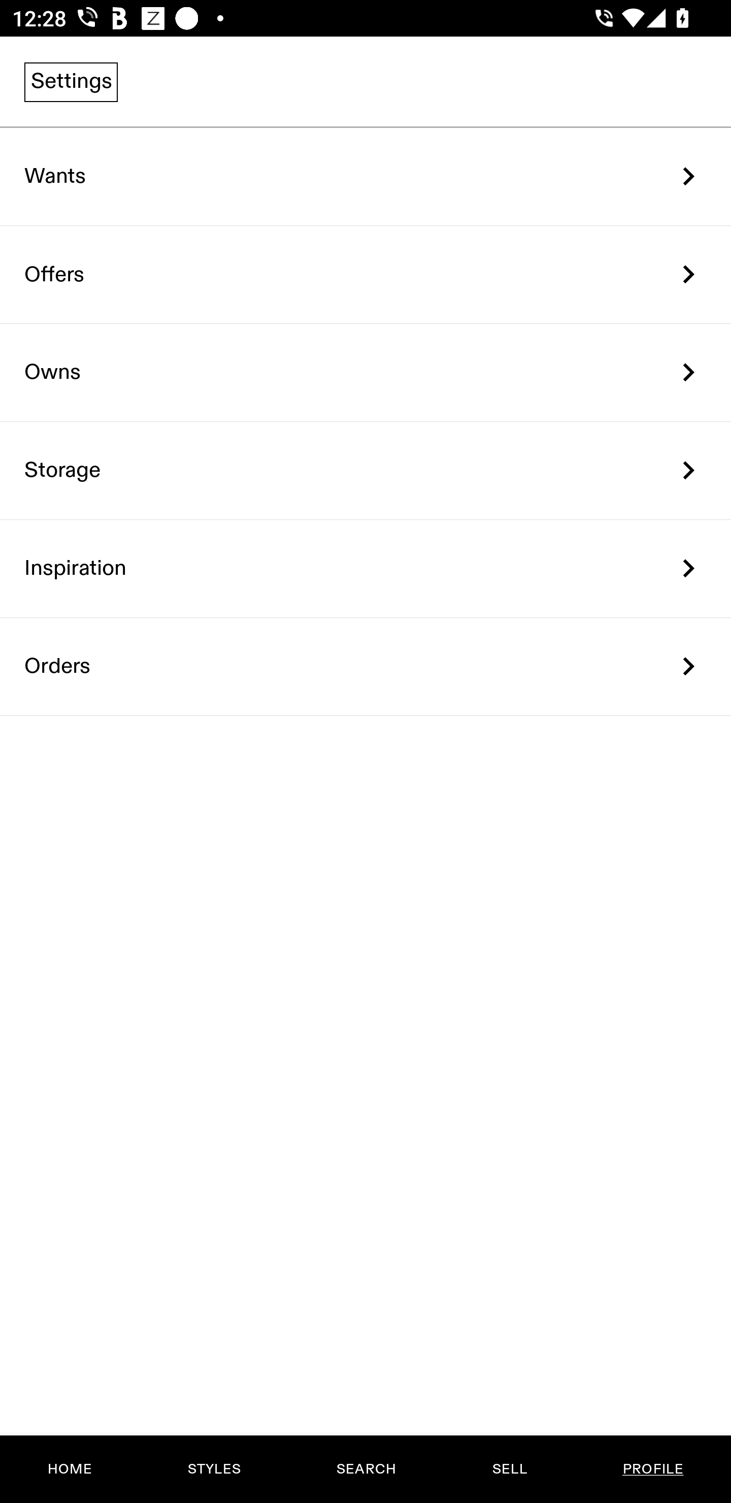 The width and height of the screenshot is (731, 1503). I want to click on Orders, so click(365, 666).